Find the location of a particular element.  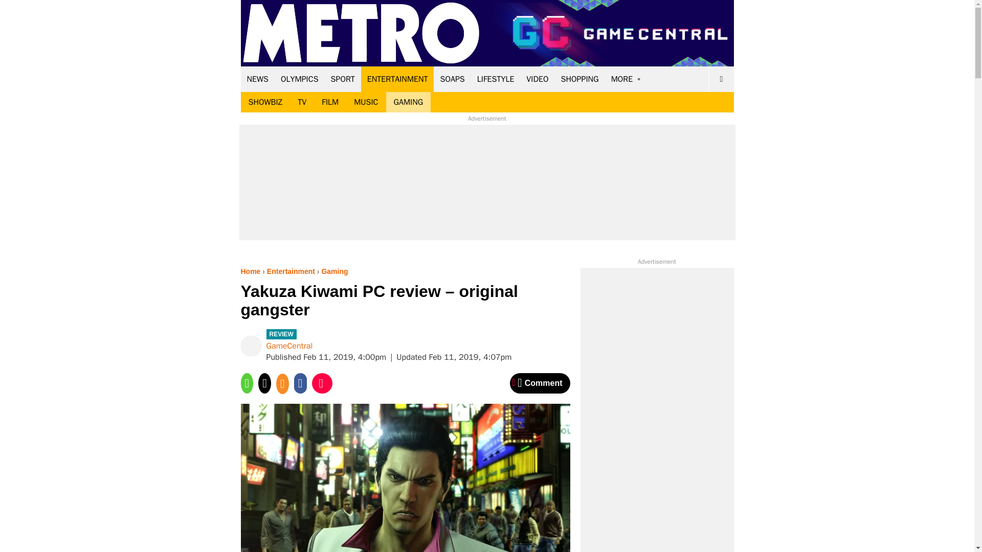

ENTERTAINMENT is located at coordinates (397, 79).